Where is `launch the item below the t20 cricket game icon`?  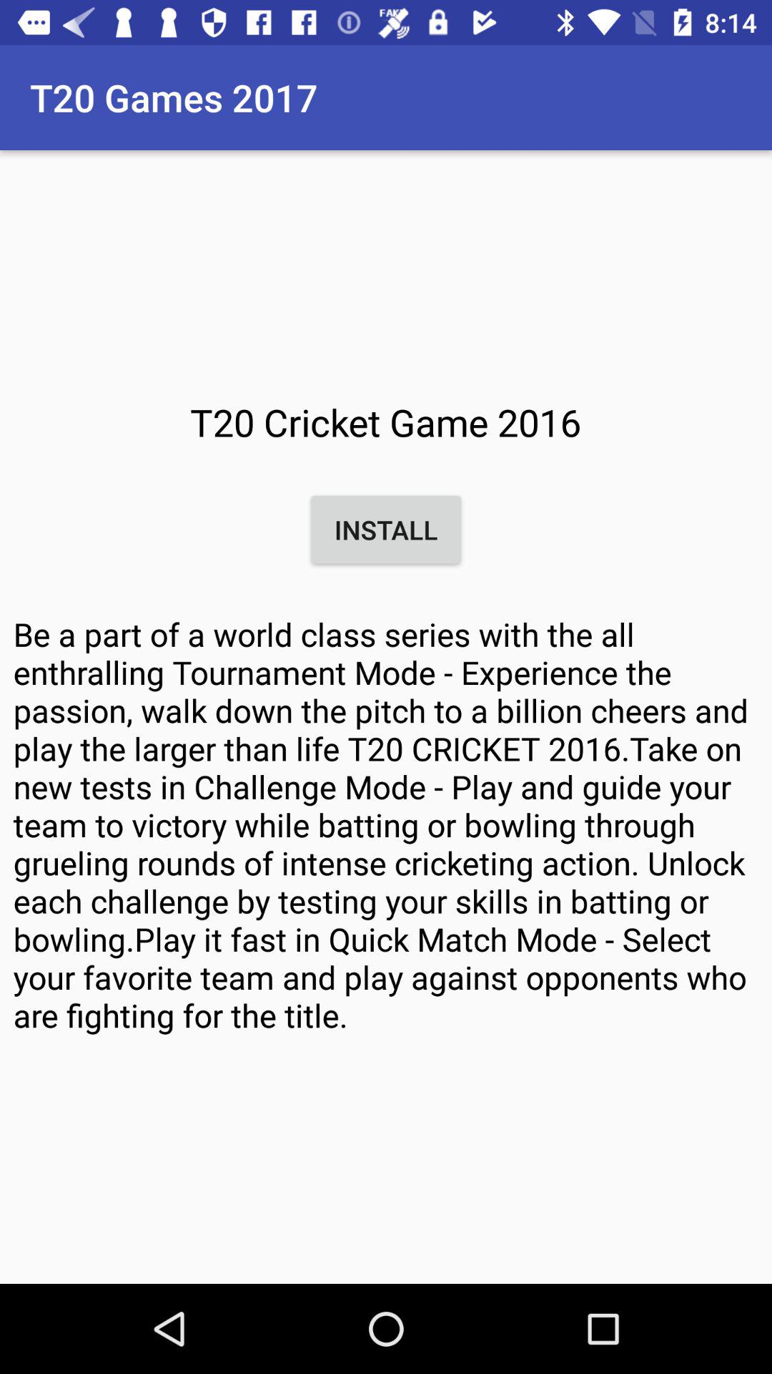 launch the item below the t20 cricket game icon is located at coordinates (386, 530).